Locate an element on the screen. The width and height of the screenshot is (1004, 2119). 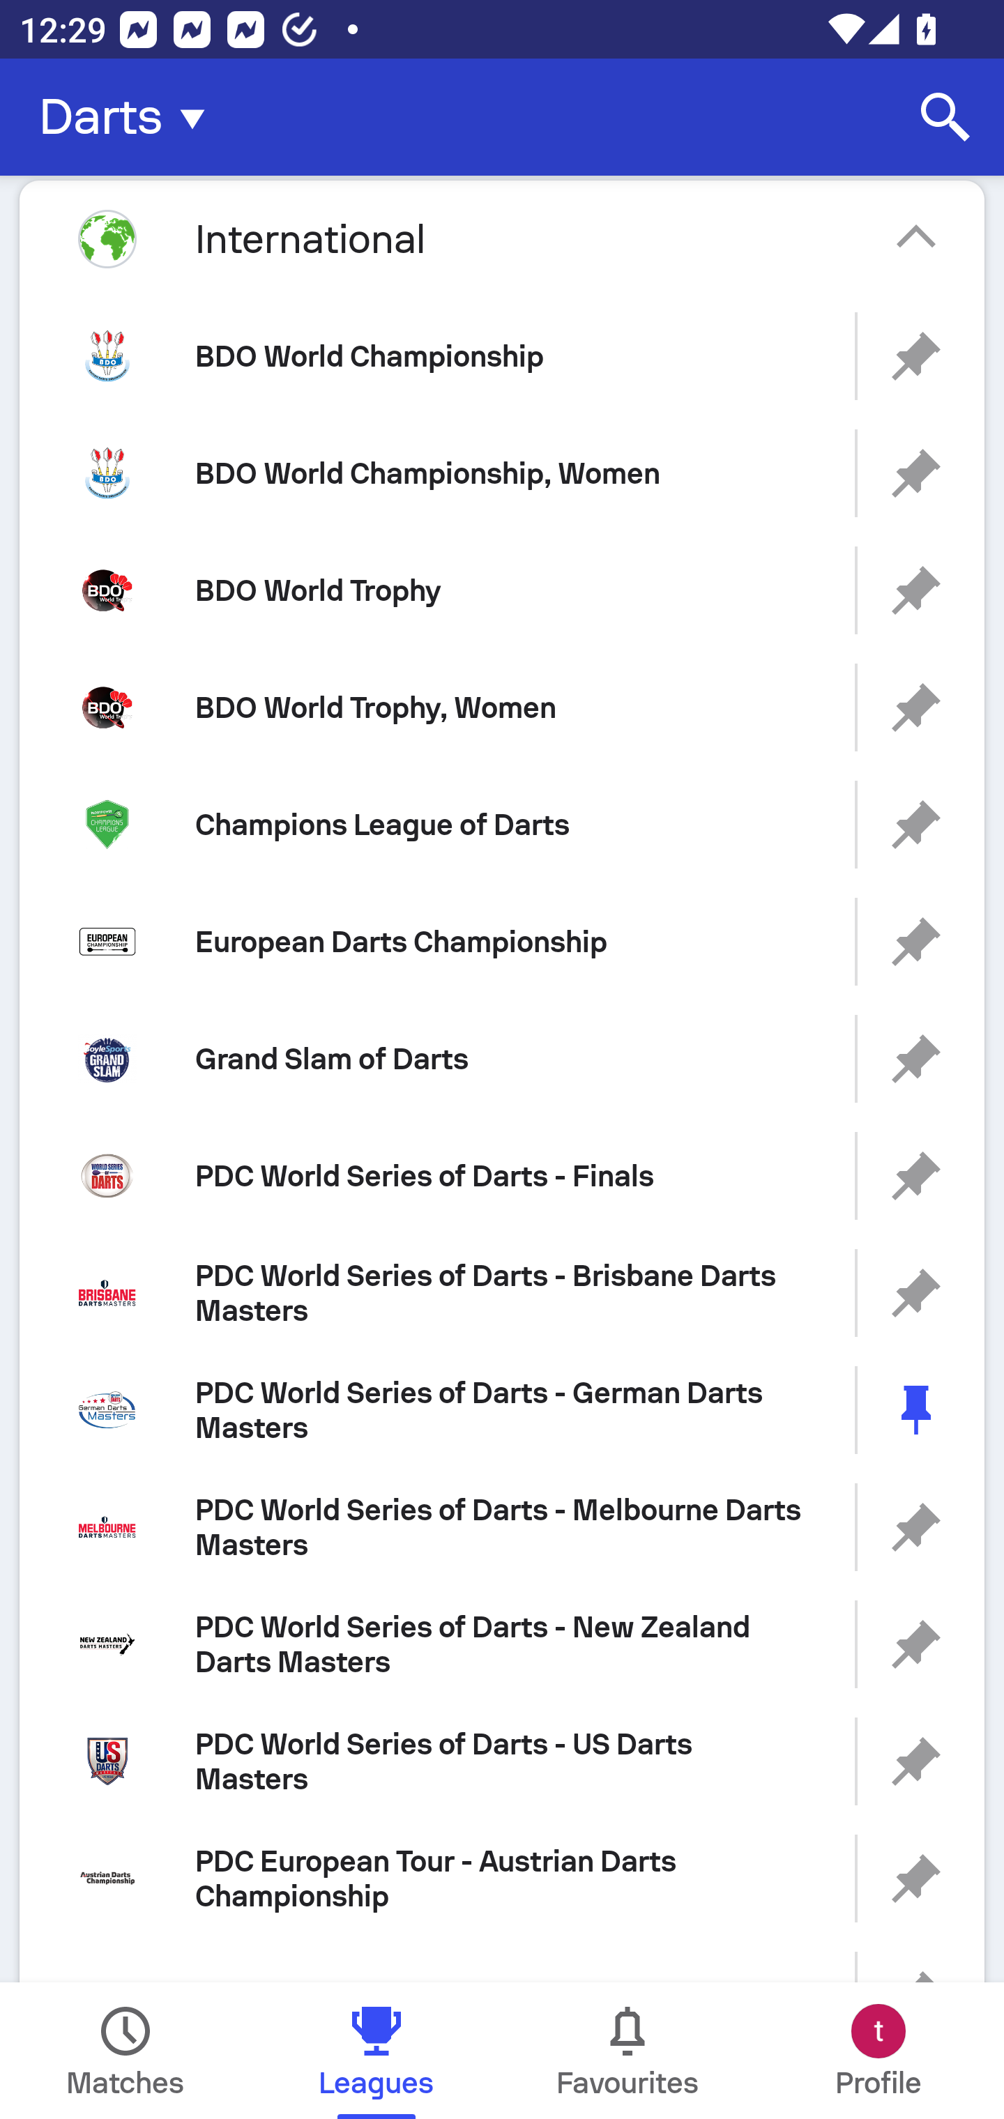
Darts is located at coordinates (130, 117).